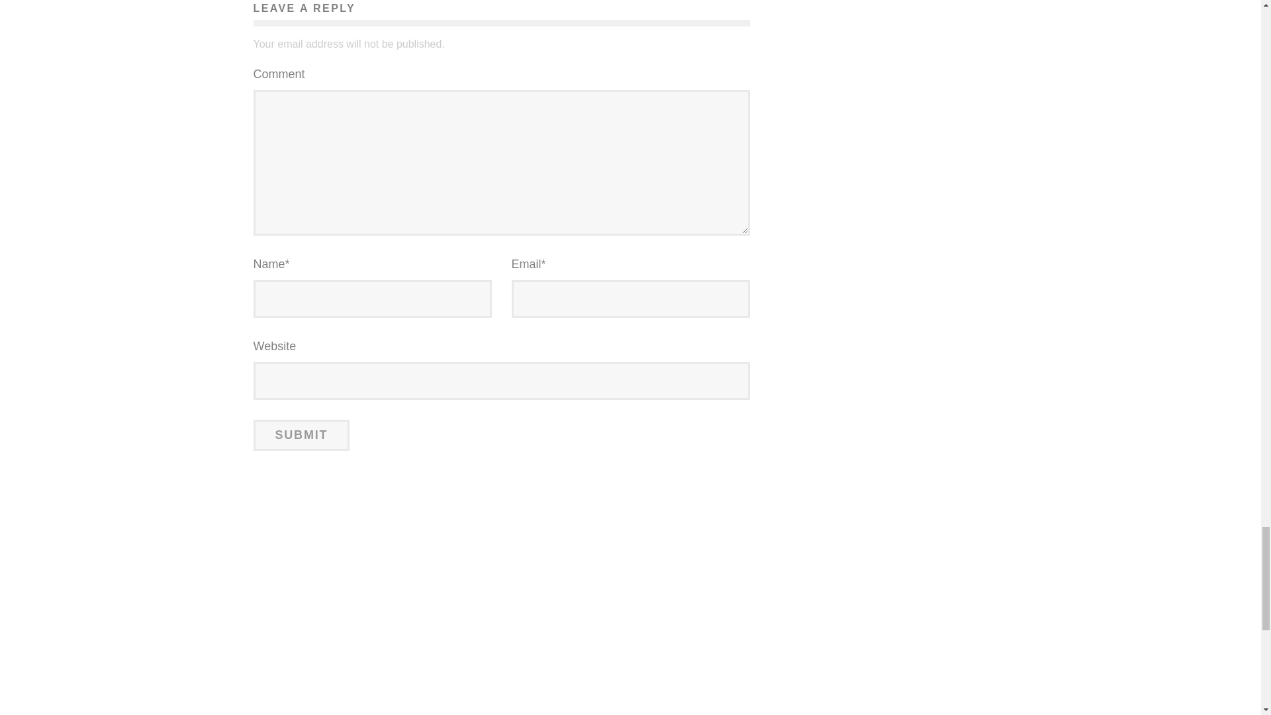 The height and width of the screenshot is (715, 1271). Describe the element at coordinates (301, 435) in the screenshot. I see `Submit` at that location.